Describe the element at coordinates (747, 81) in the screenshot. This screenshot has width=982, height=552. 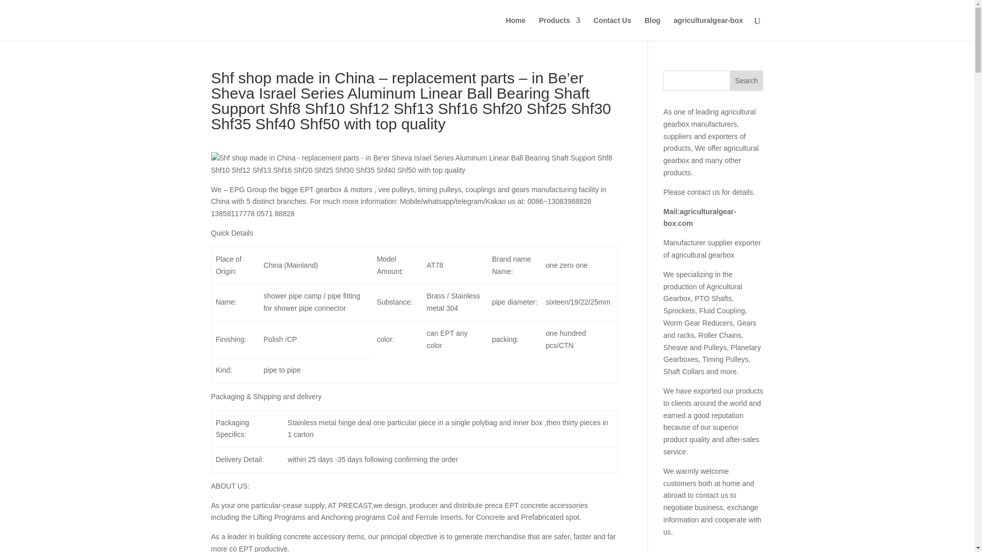
I see `Search` at that location.